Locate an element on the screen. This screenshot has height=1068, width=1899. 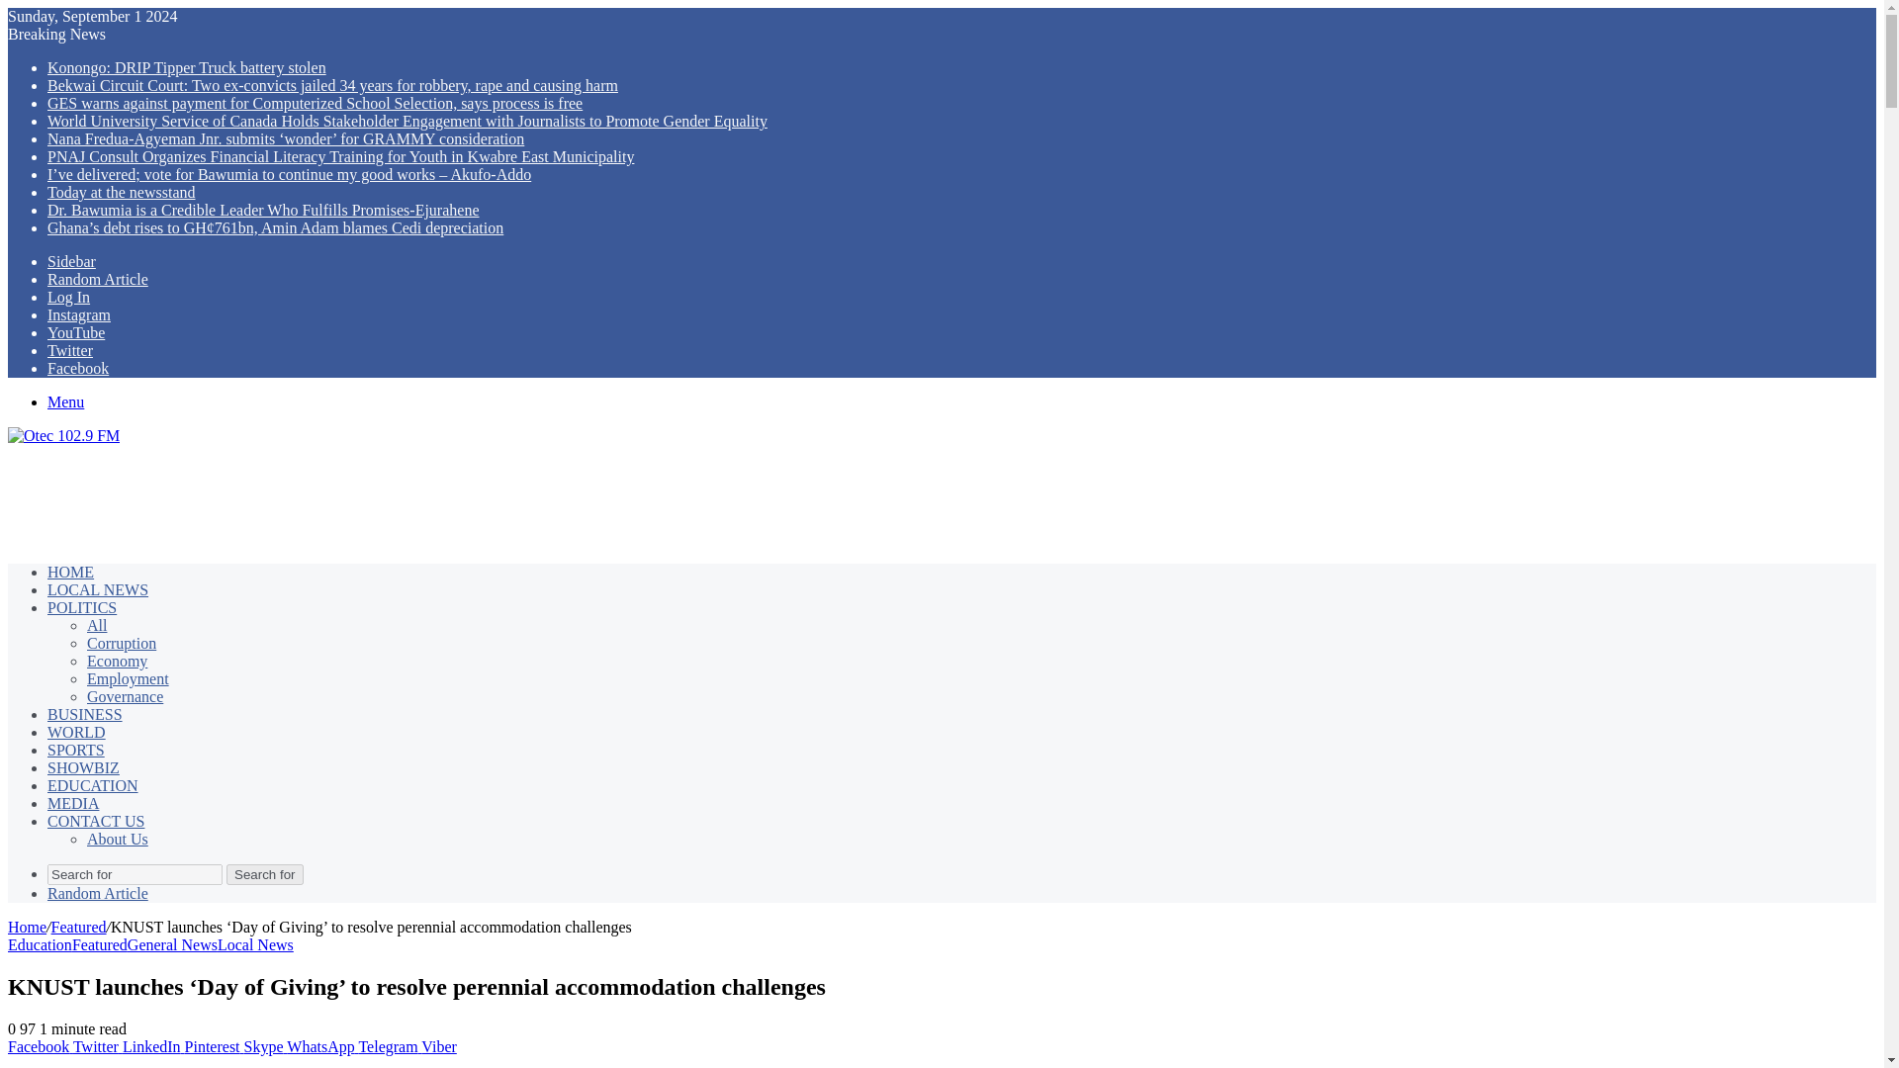
Pinterest is located at coordinates (214, 1046).